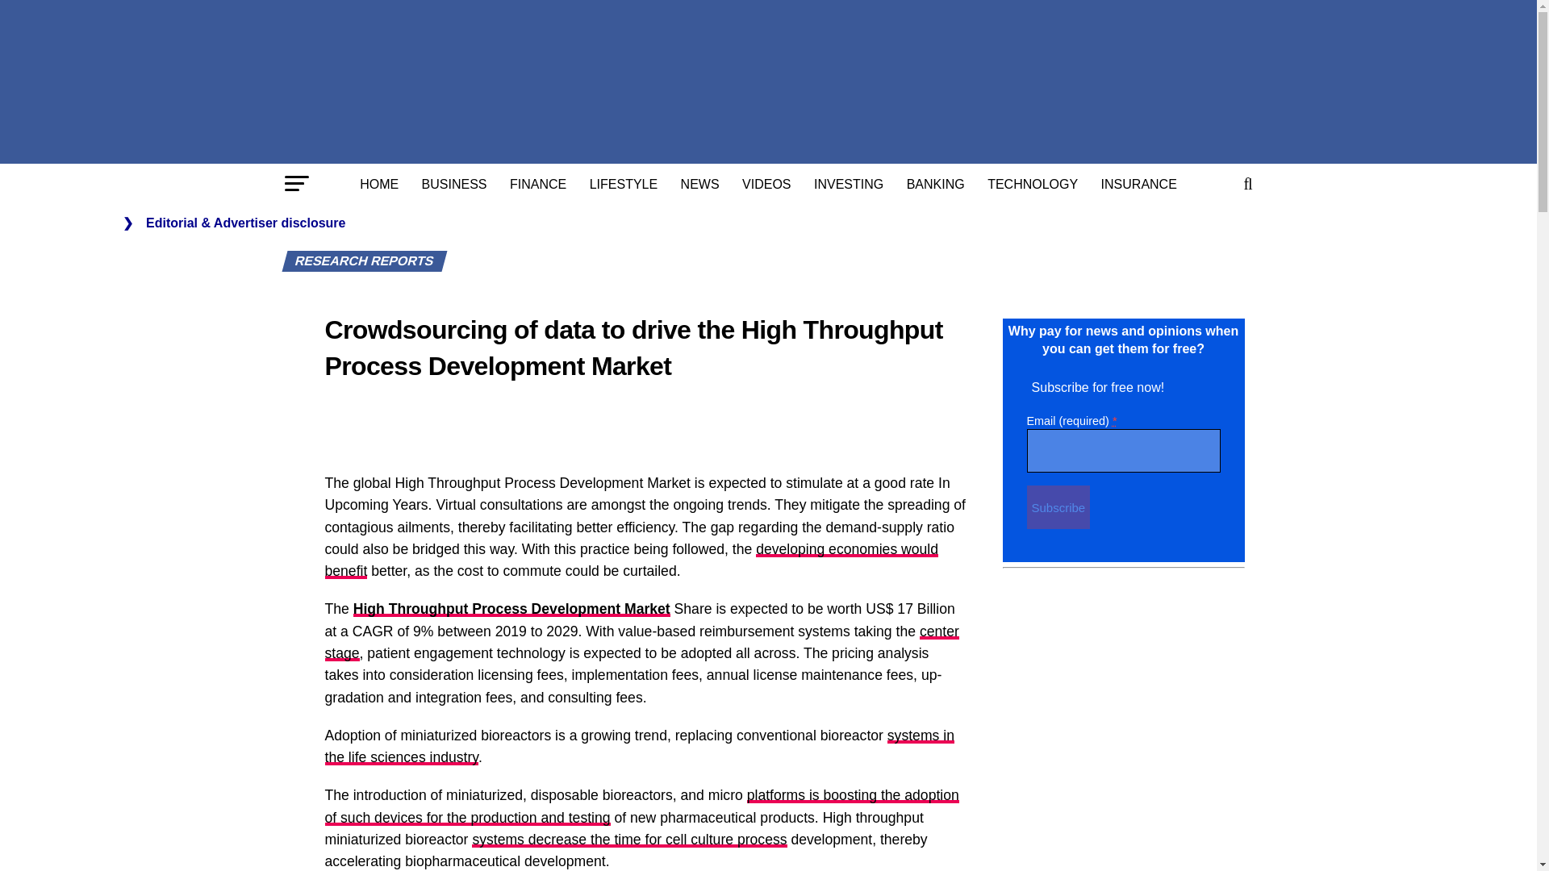 This screenshot has height=871, width=1549. Describe the element at coordinates (454, 184) in the screenshot. I see `Business` at that location.